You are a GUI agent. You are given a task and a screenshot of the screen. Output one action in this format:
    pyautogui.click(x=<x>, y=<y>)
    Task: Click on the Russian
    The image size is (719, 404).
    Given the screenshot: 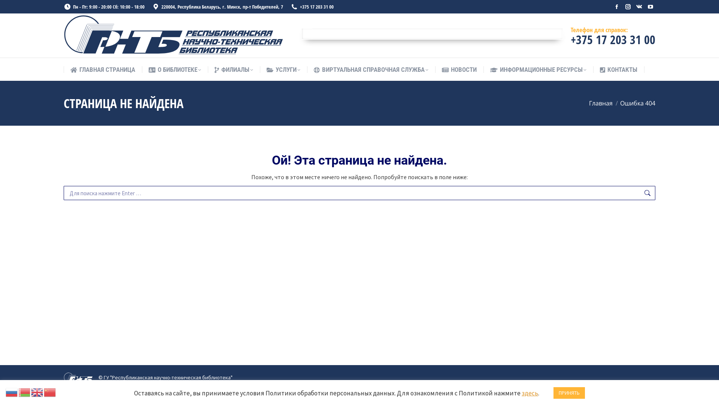 What is the action you would take?
    pyautogui.click(x=12, y=392)
    